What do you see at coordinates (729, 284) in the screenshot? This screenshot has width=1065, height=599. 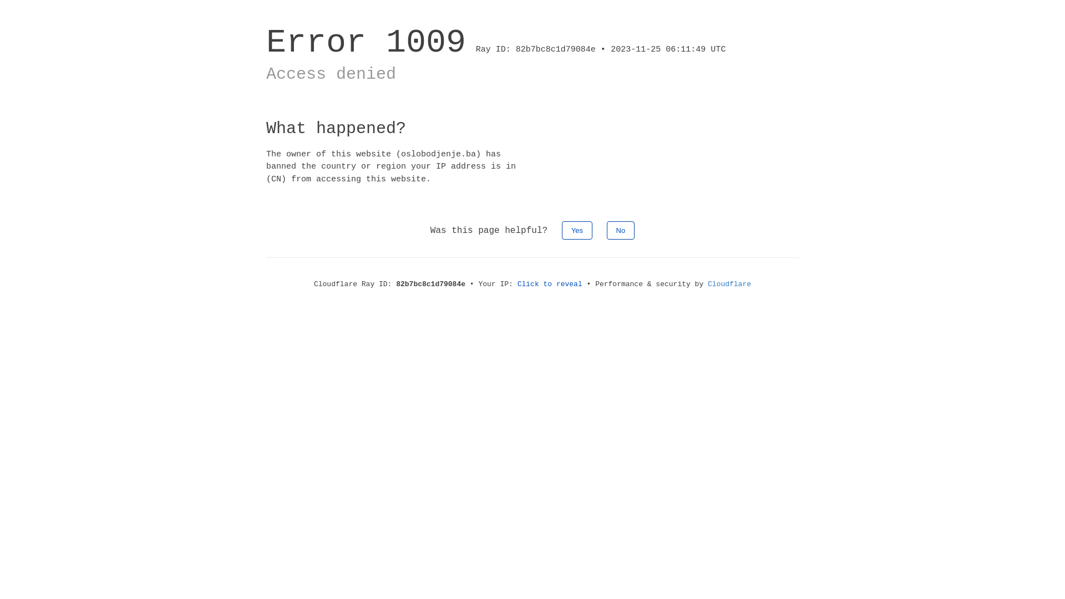 I see `Cloudflare` at bounding box center [729, 284].